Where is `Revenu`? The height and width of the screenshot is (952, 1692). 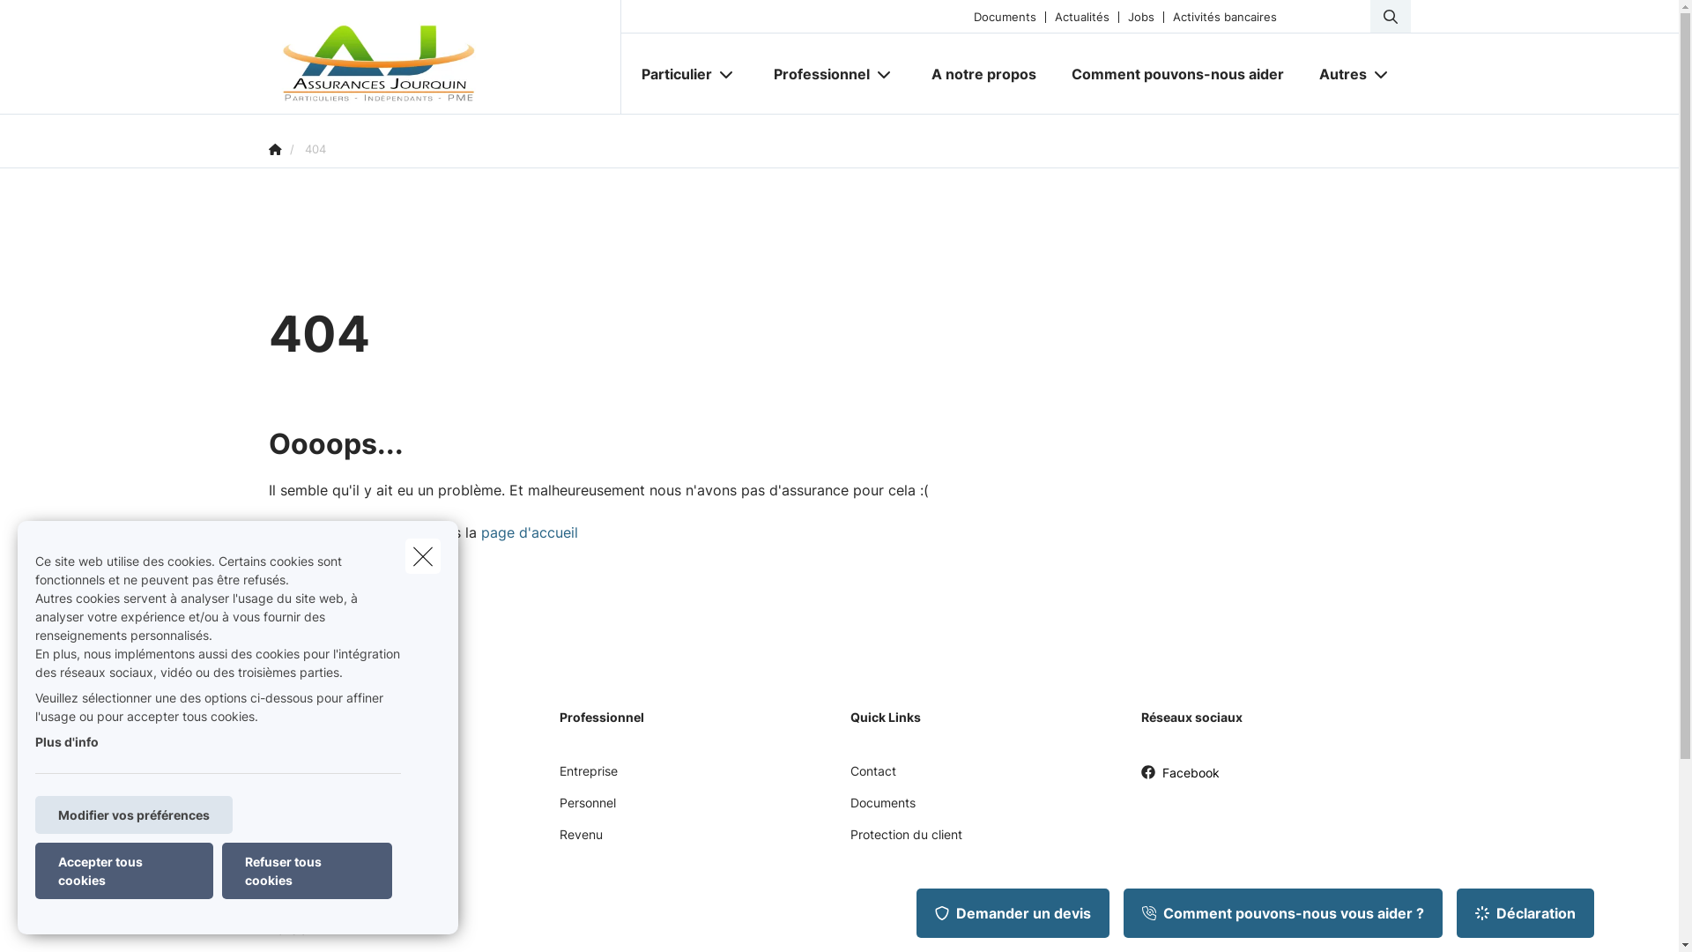 Revenu is located at coordinates (580, 841).